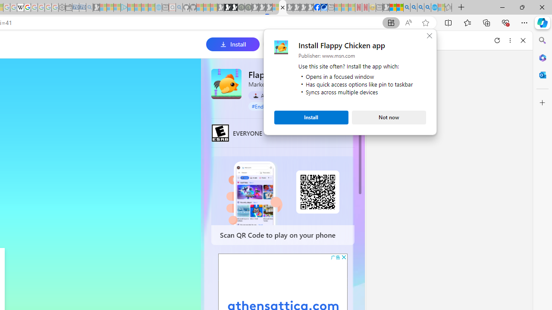 This screenshot has width=552, height=310. Describe the element at coordinates (344, 257) in the screenshot. I see `AutomationID: cbb` at that location.